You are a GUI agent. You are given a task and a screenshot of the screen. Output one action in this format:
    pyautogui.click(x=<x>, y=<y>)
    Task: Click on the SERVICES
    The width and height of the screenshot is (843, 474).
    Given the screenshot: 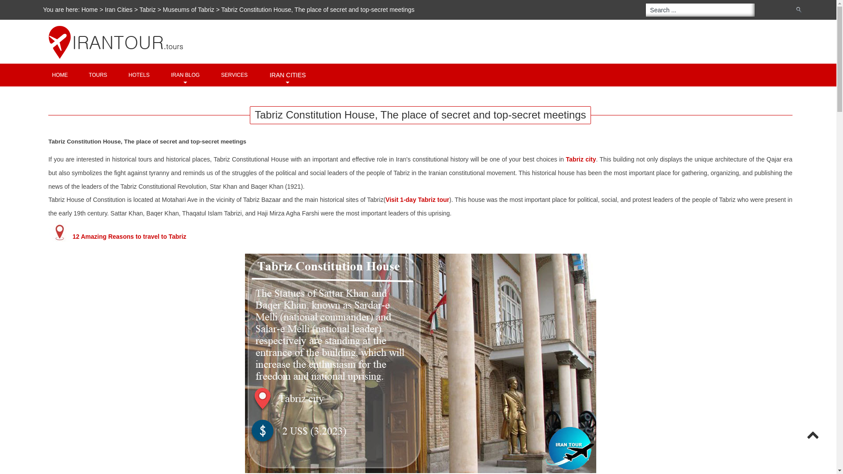 What is the action you would take?
    pyautogui.click(x=234, y=75)
    